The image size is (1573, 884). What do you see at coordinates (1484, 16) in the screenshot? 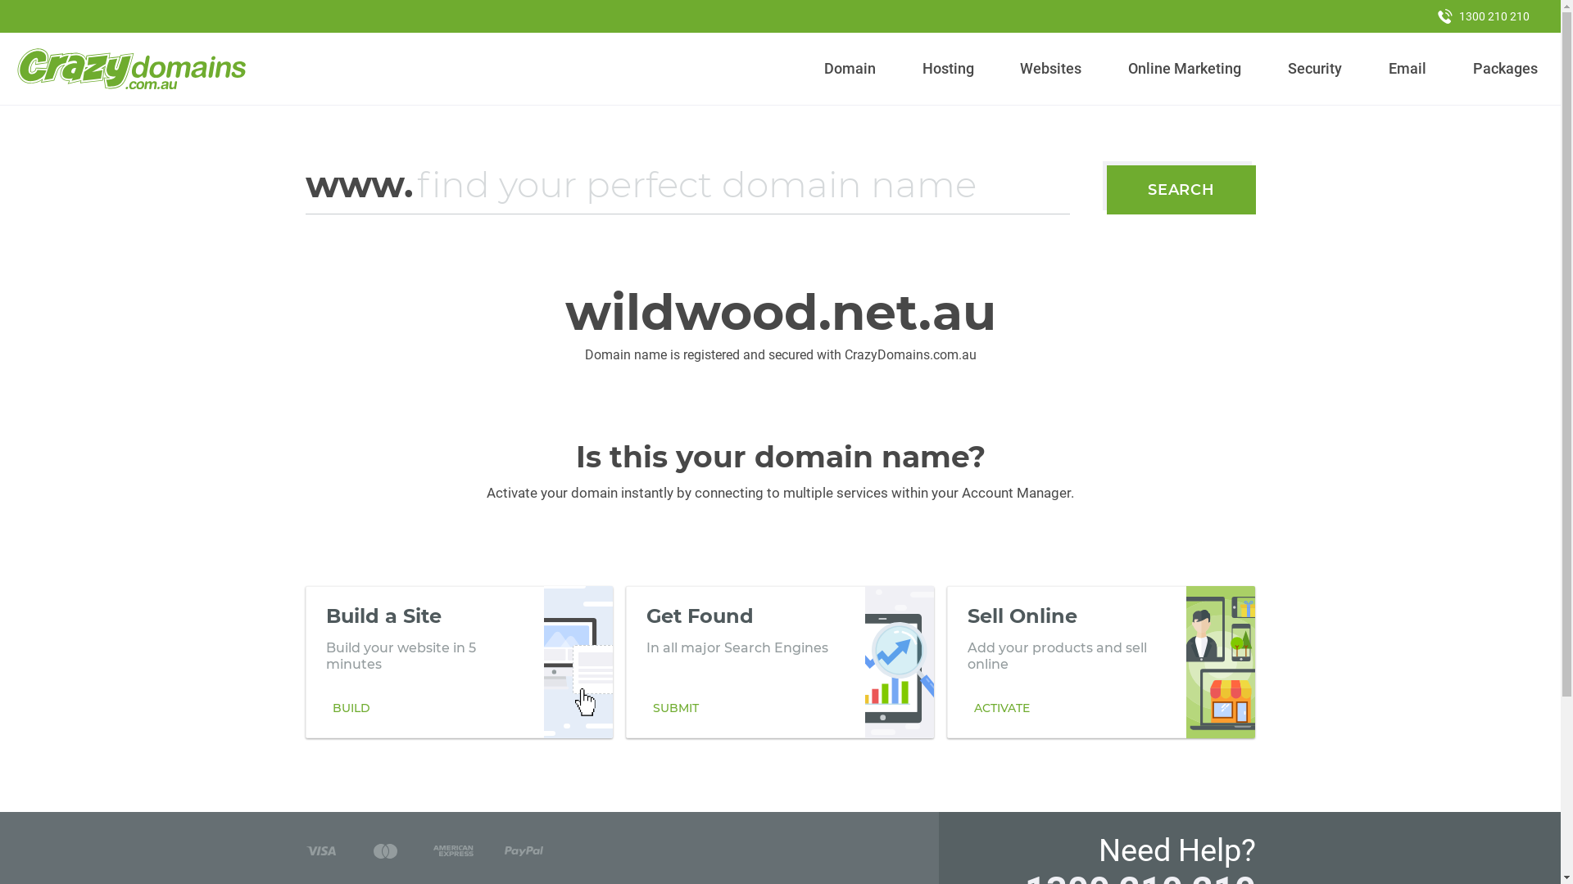
I see `1300 210 210` at bounding box center [1484, 16].